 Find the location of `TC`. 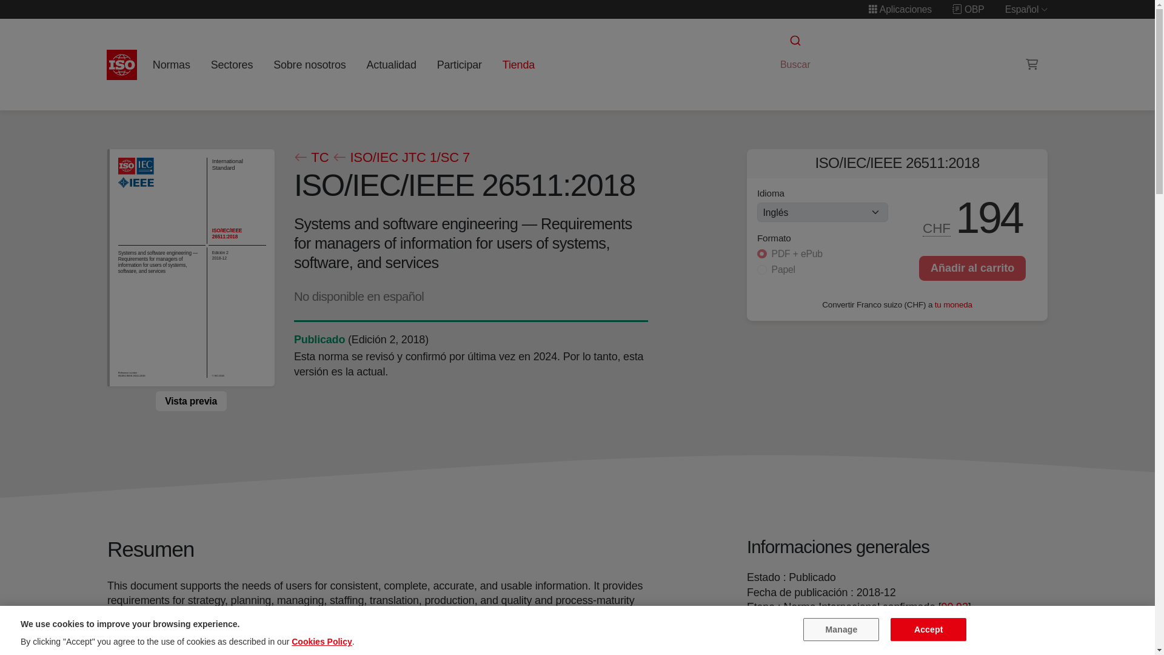

TC is located at coordinates (310, 158).